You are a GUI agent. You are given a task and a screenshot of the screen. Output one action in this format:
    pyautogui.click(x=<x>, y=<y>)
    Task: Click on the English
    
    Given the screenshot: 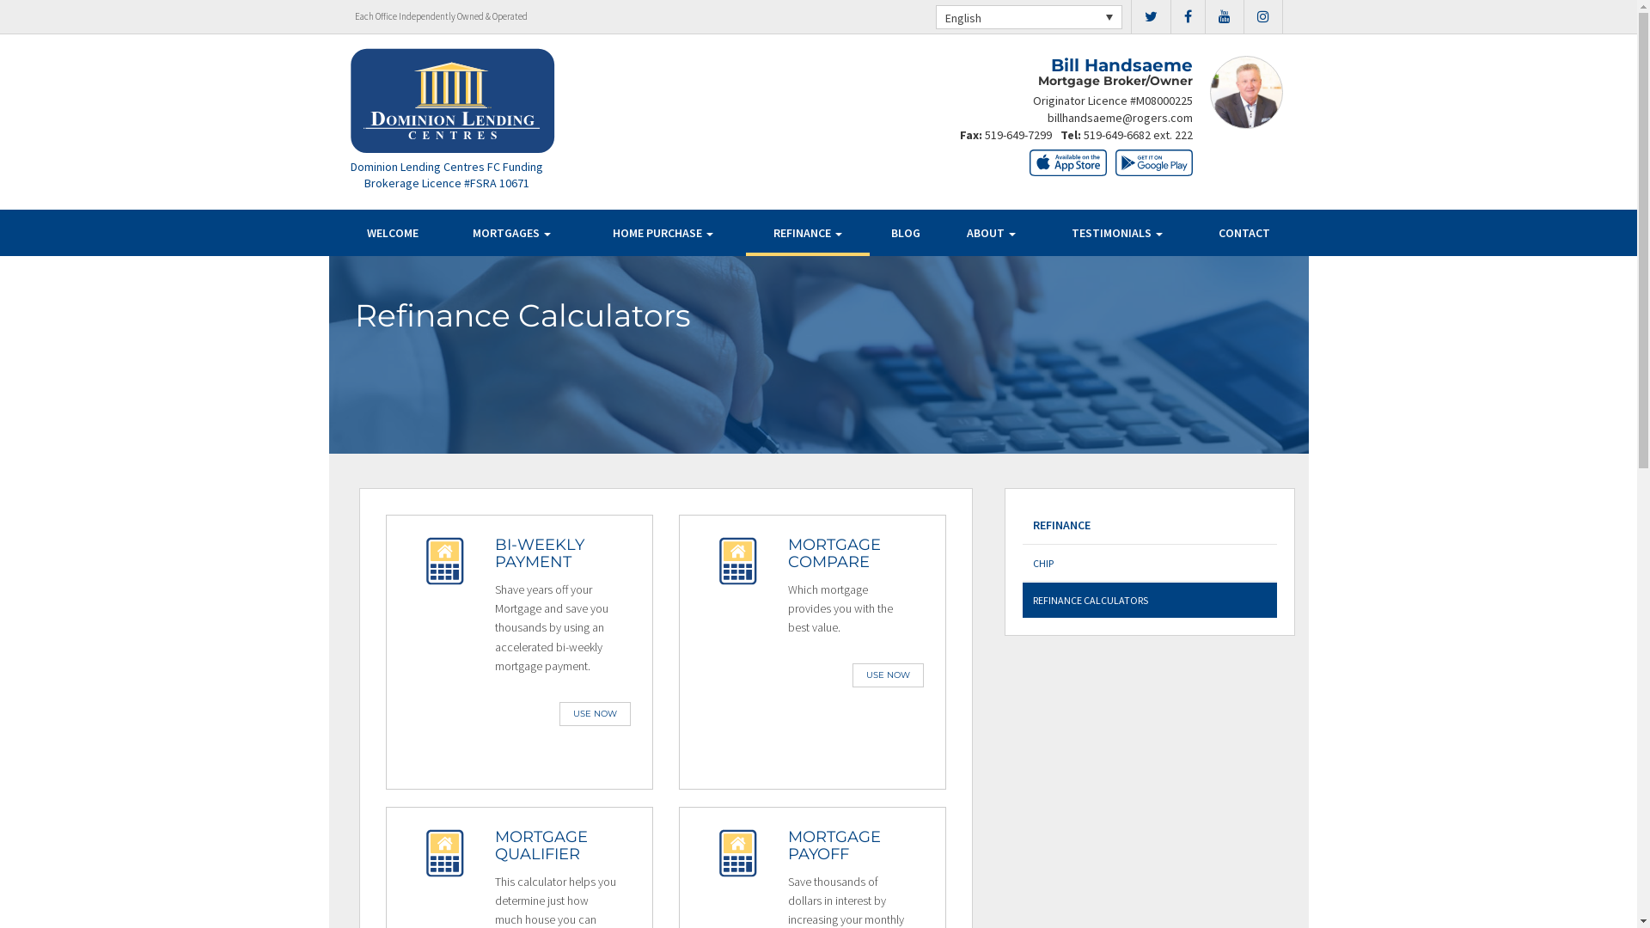 What is the action you would take?
    pyautogui.click(x=1028, y=17)
    